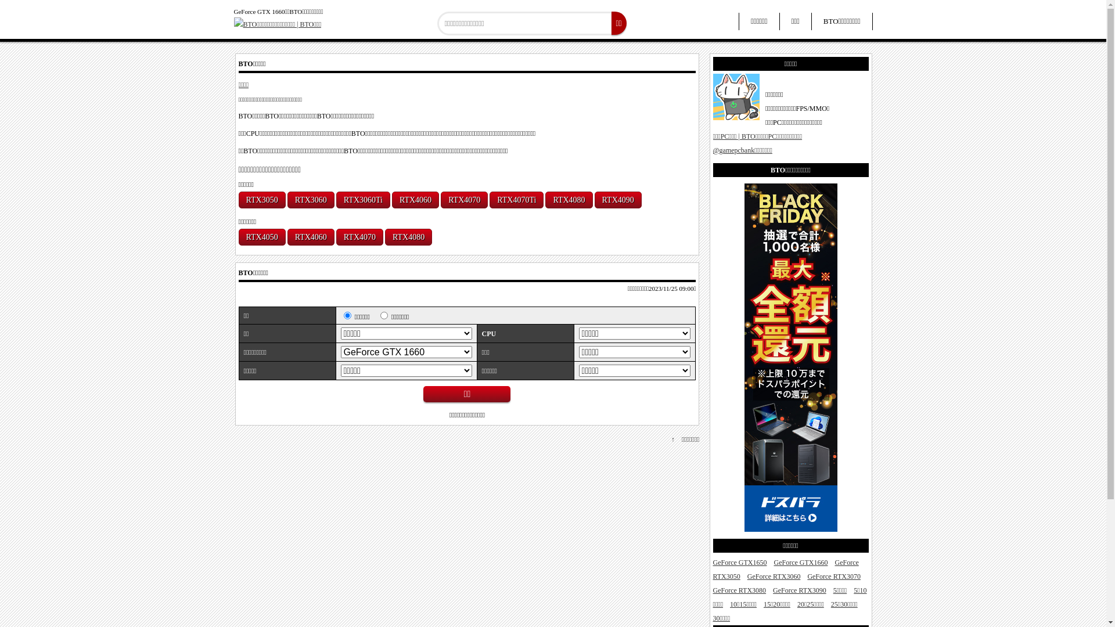  Describe the element at coordinates (740, 590) in the screenshot. I see `GeForce RTX3080` at that location.